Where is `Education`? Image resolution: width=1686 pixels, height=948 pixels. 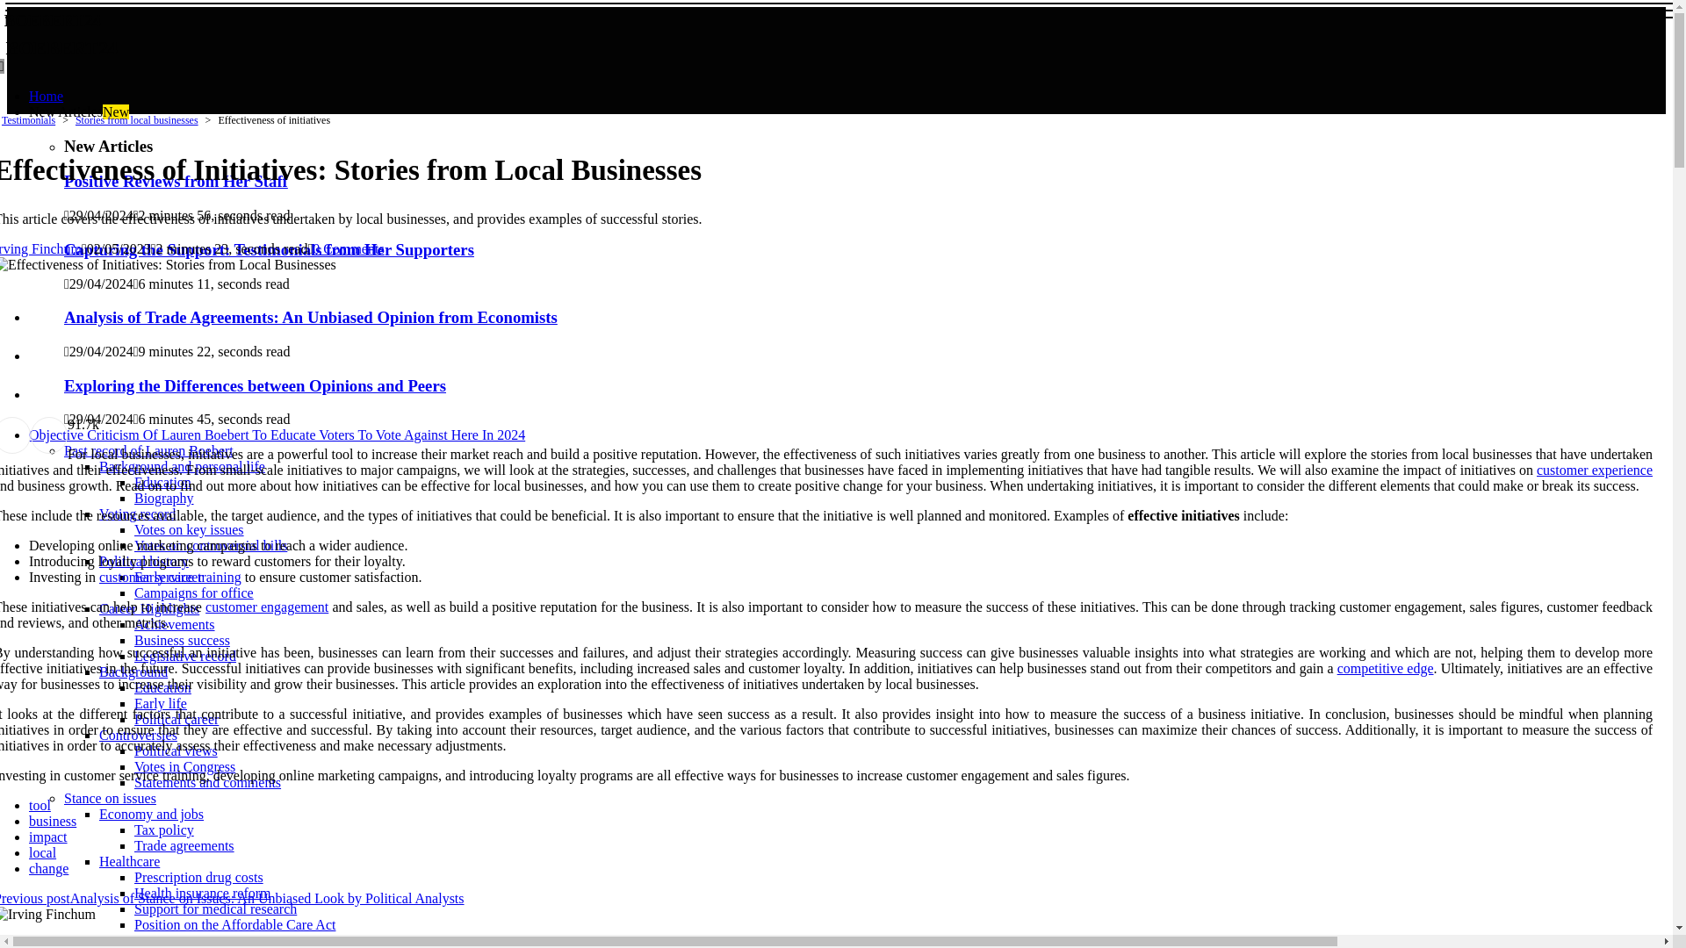
Education is located at coordinates (163, 687).